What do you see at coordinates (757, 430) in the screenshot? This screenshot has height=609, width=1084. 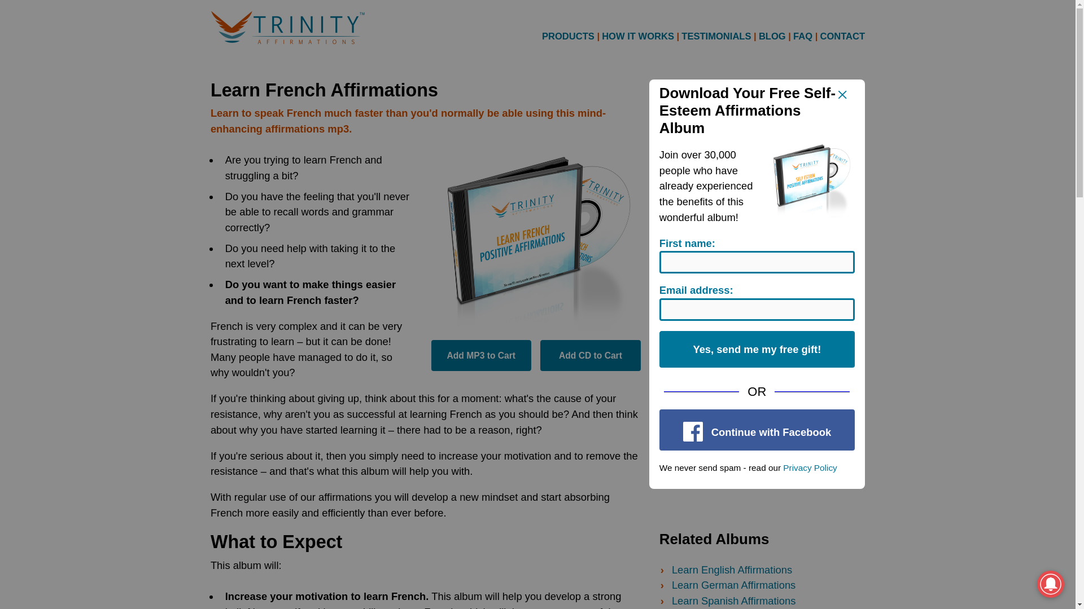 I see `Continue with Facebook` at bounding box center [757, 430].